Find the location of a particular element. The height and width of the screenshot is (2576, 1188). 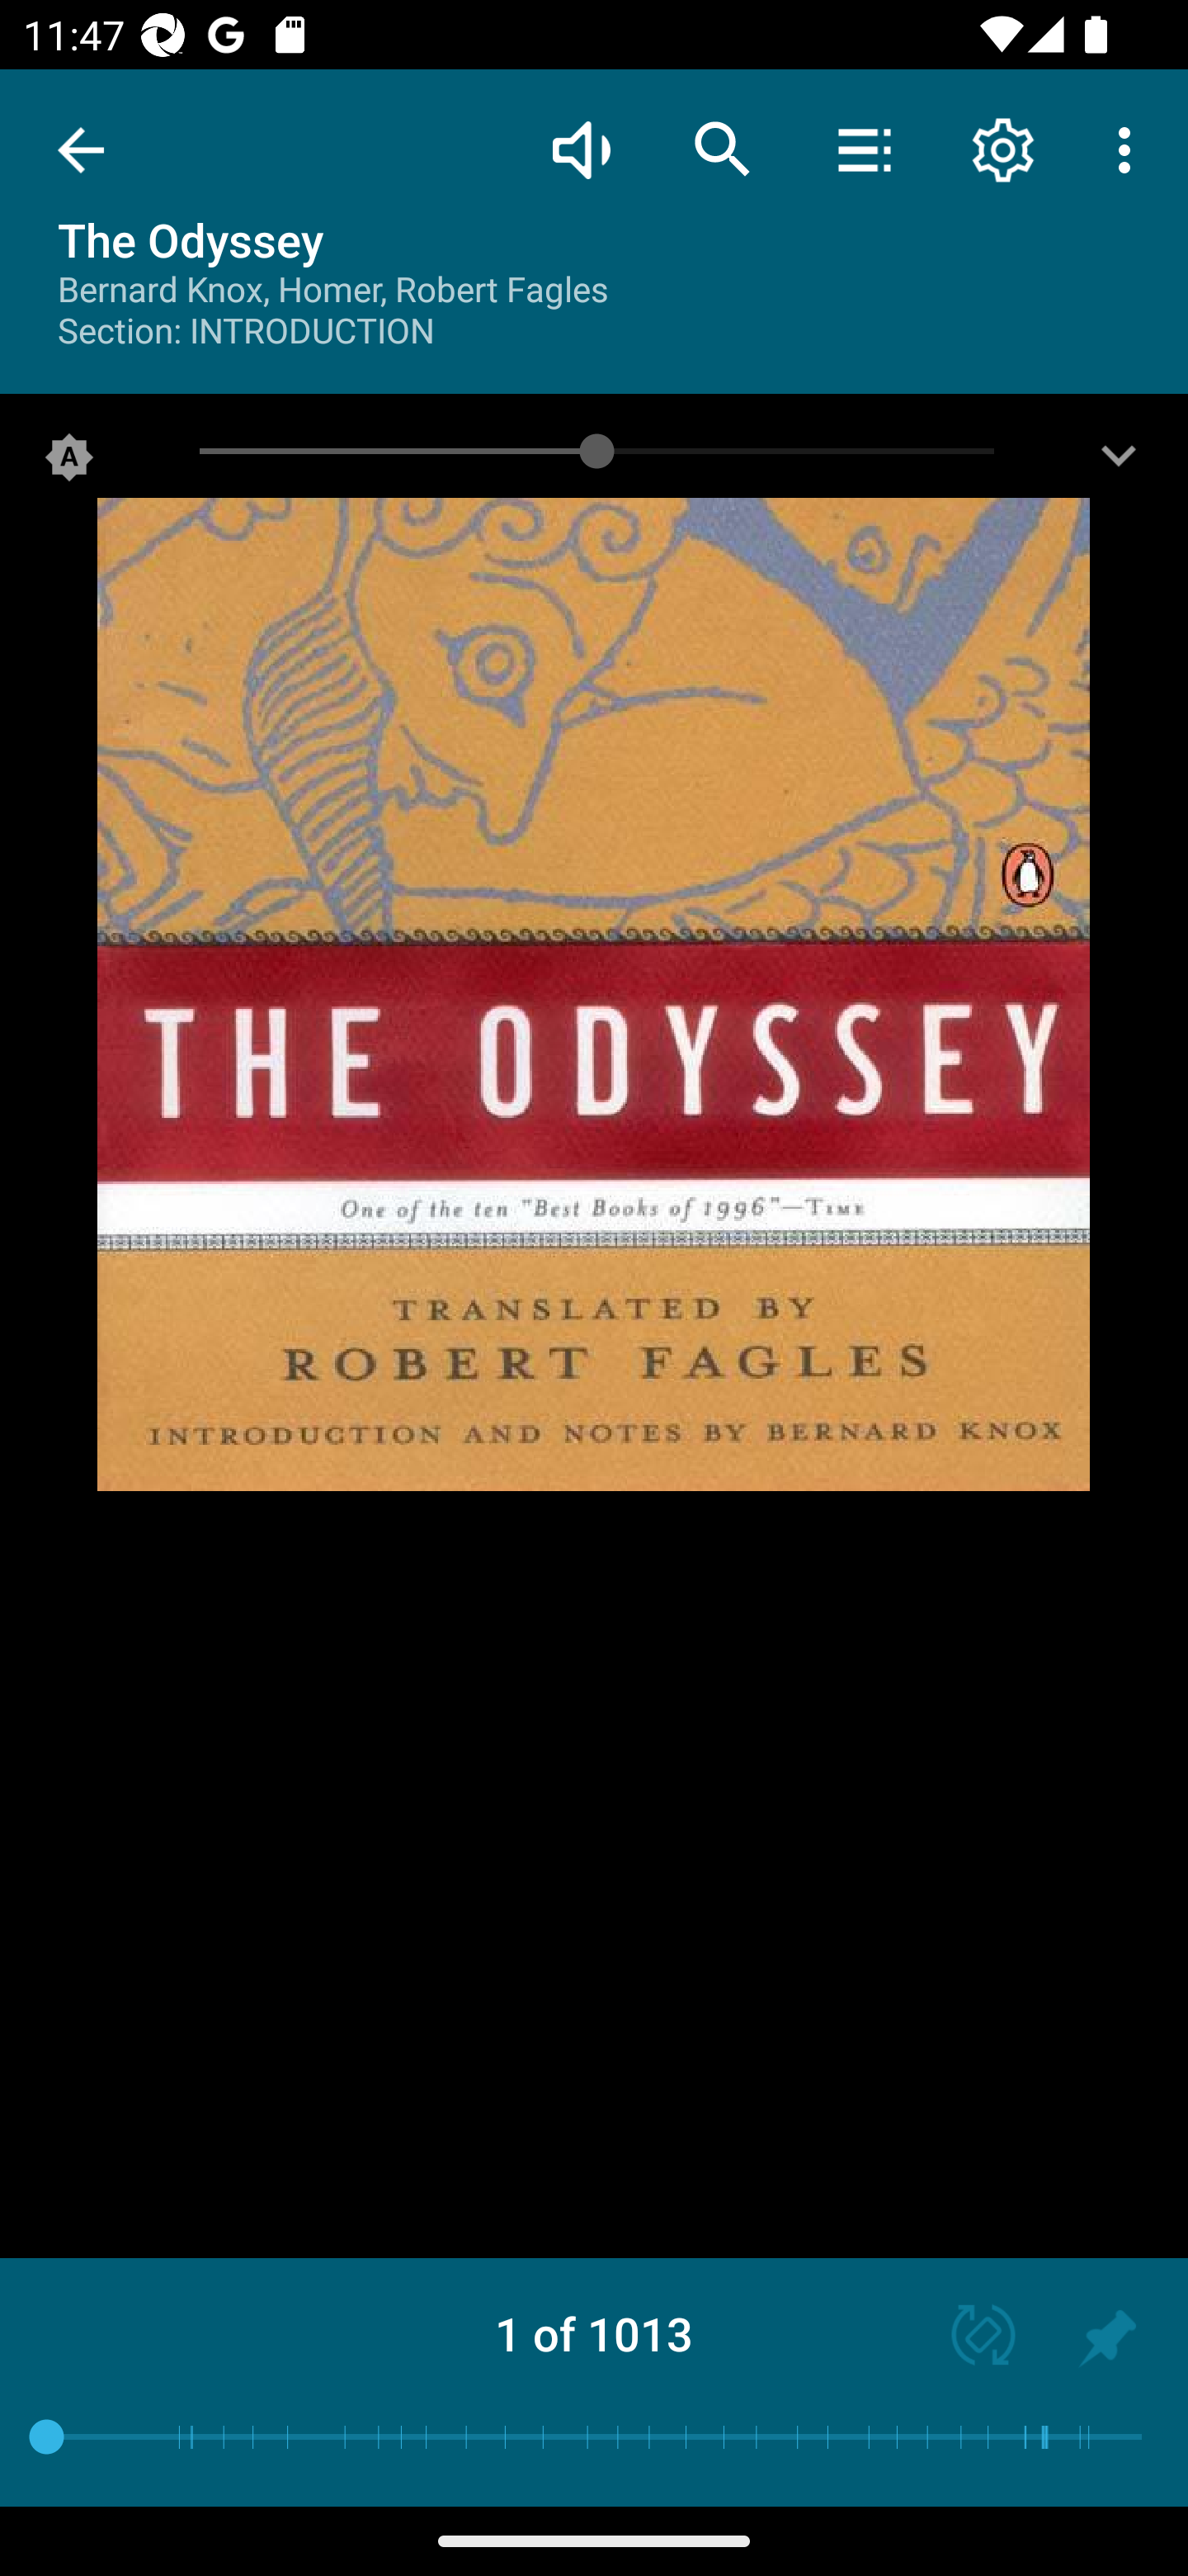

Contents / Bookmarks / Quotes is located at coordinates (864, 149).